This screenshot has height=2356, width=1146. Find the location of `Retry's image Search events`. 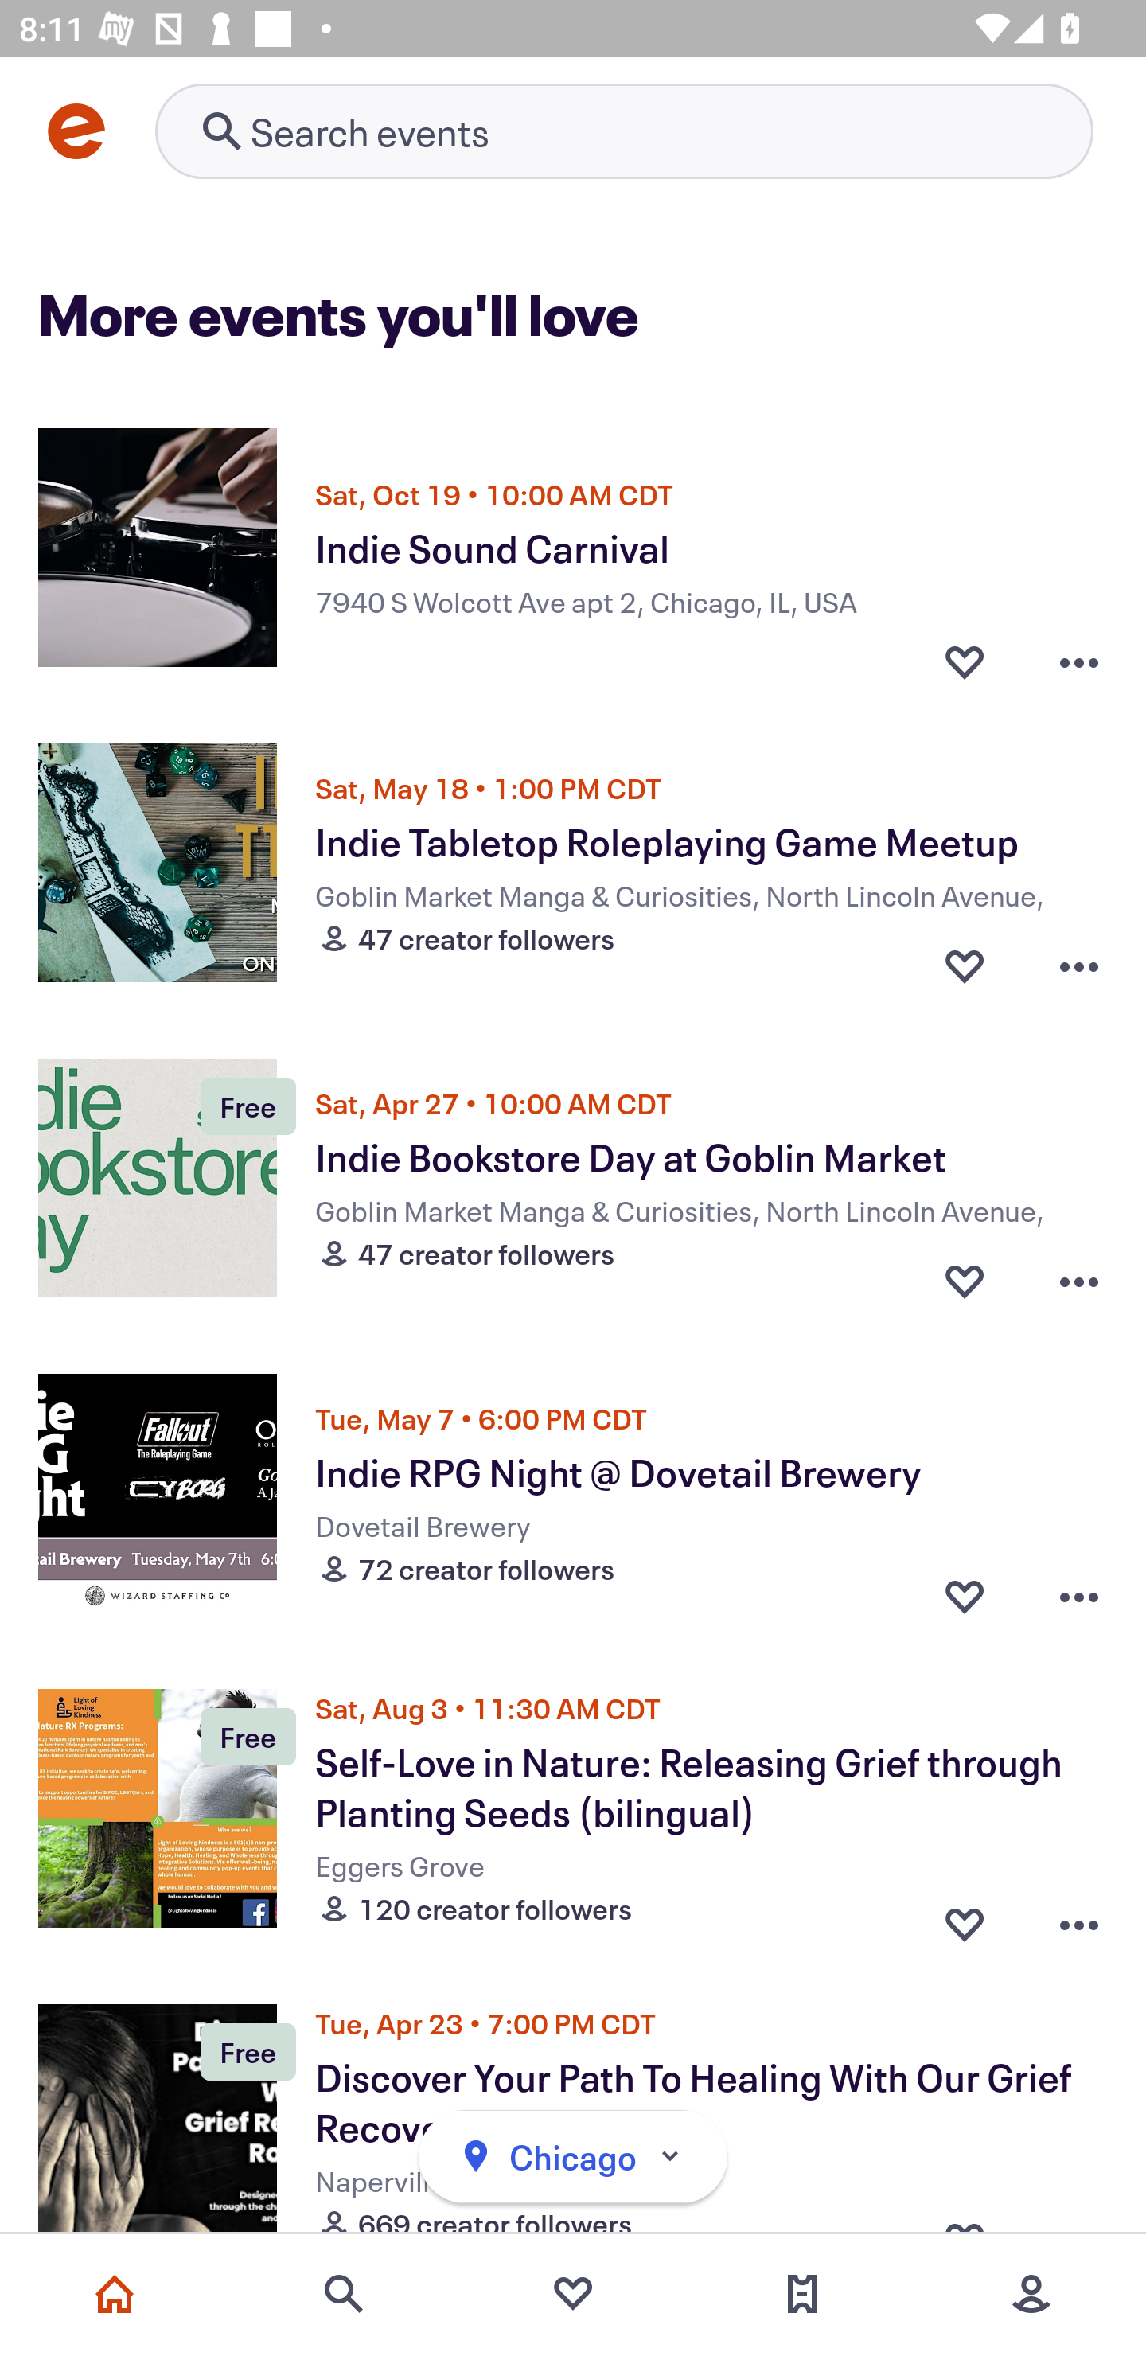

Retry's image Search events is located at coordinates (624, 131).